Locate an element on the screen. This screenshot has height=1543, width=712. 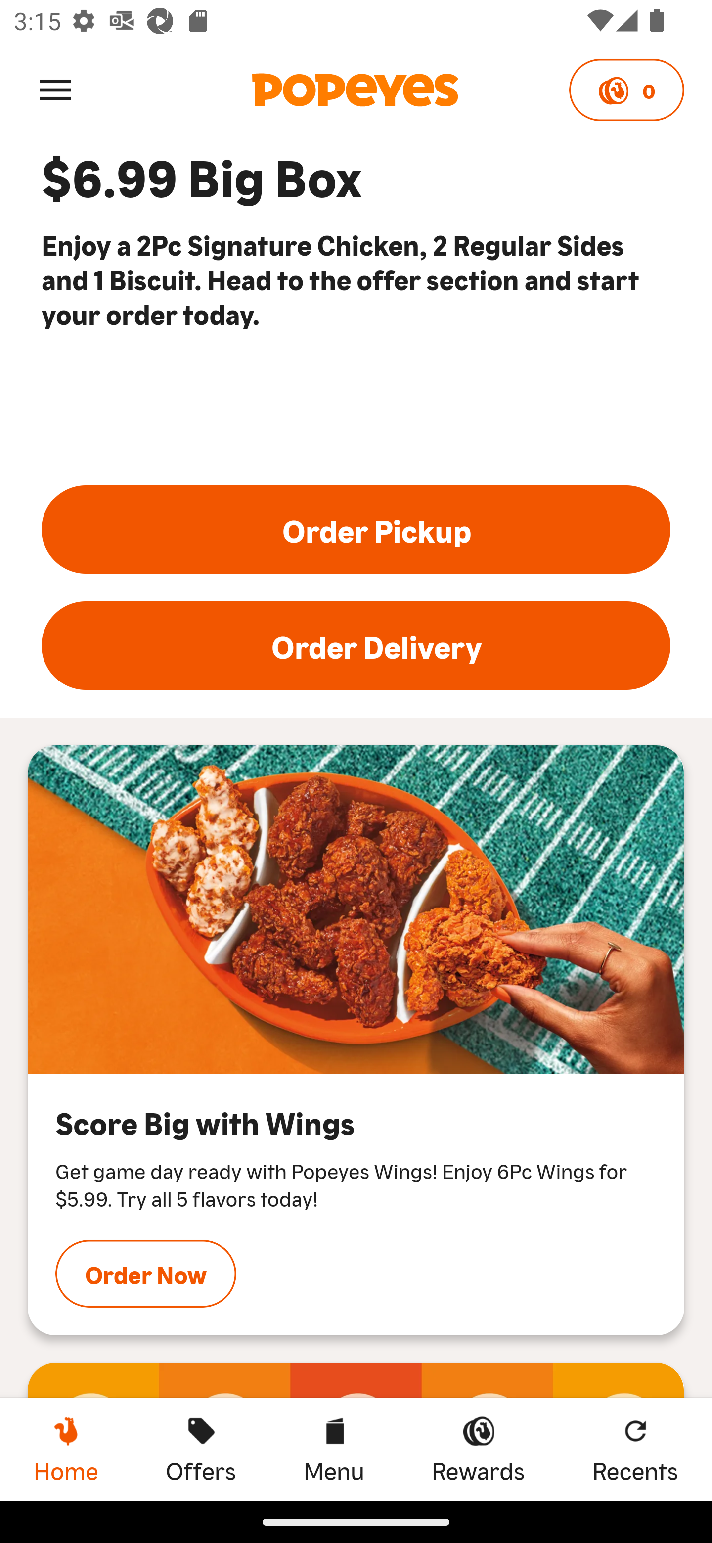
Order Pickup is located at coordinates (356, 529).